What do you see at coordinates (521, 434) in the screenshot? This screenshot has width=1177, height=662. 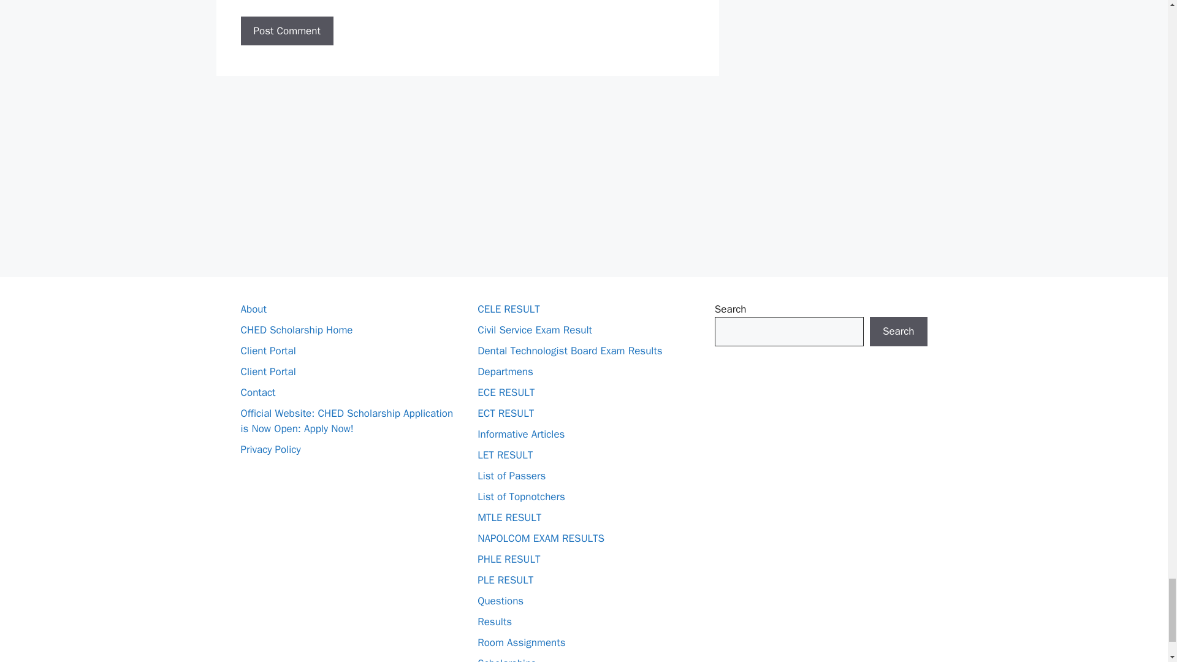 I see `Informative Articles` at bounding box center [521, 434].